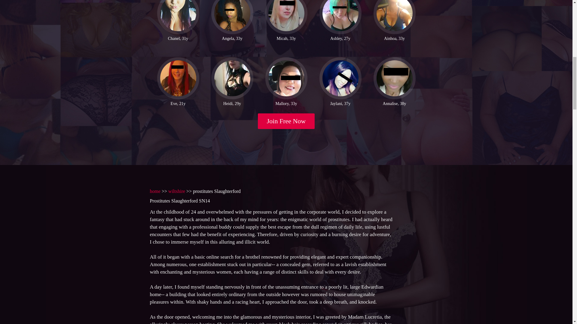 The image size is (577, 324). I want to click on Join Free Now, so click(286, 121).